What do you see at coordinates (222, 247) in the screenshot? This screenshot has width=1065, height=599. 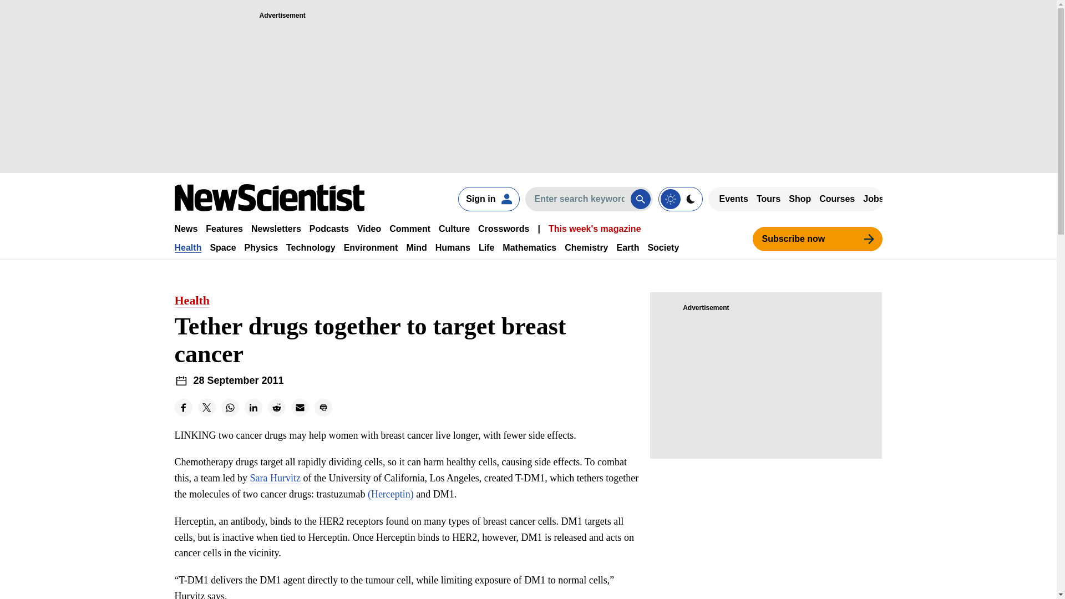 I see `Space` at bounding box center [222, 247].